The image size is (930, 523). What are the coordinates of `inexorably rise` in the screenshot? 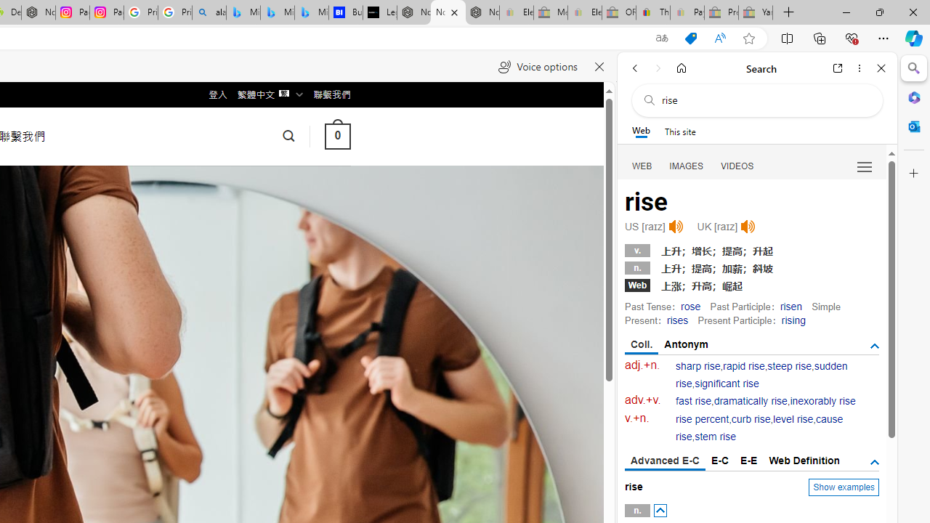 It's located at (822, 401).